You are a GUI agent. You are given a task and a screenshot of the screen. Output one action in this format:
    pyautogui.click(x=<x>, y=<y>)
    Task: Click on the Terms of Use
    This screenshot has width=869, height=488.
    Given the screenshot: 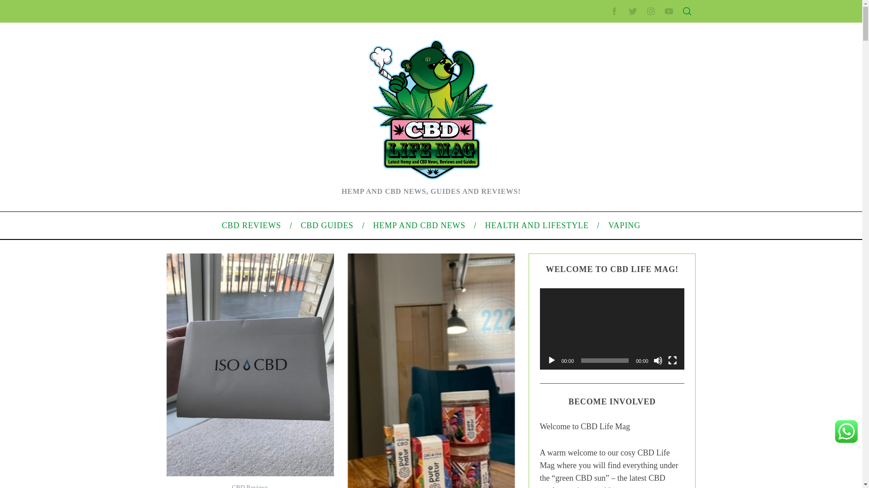 What is the action you would take?
    pyautogui.click(x=595, y=197)
    